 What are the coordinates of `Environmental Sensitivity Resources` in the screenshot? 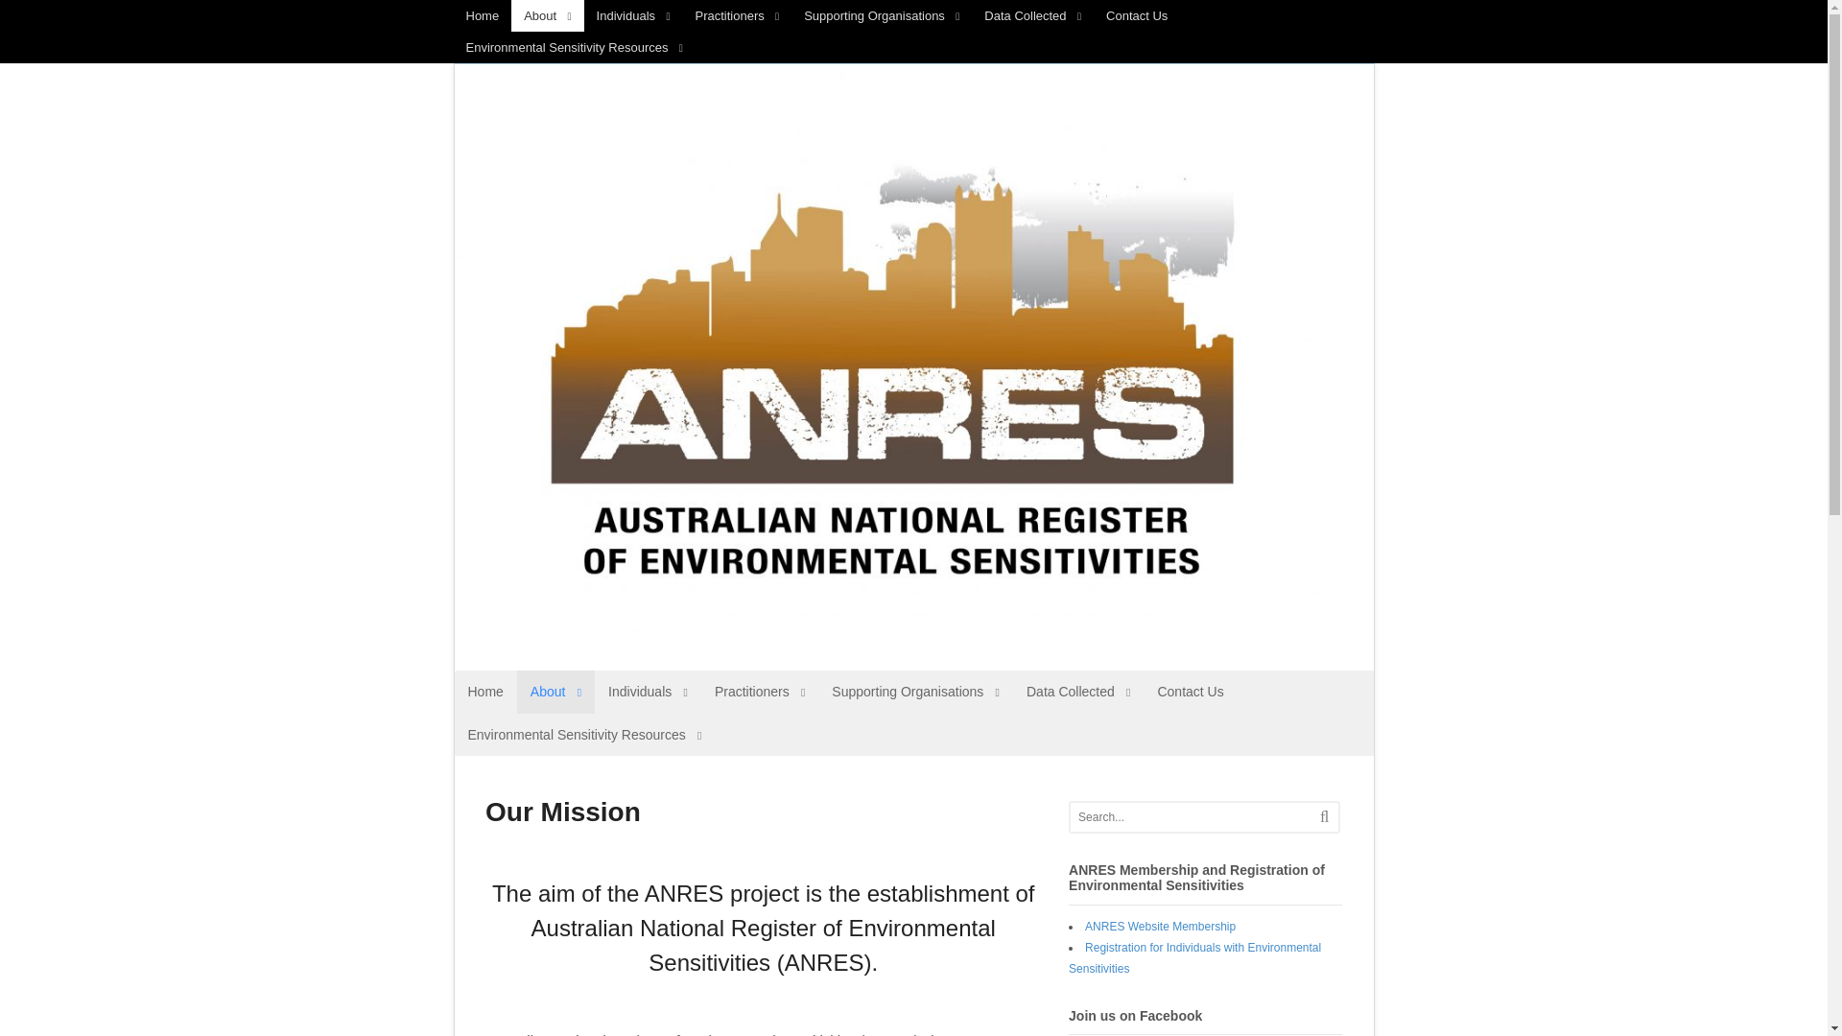 It's located at (574, 47).